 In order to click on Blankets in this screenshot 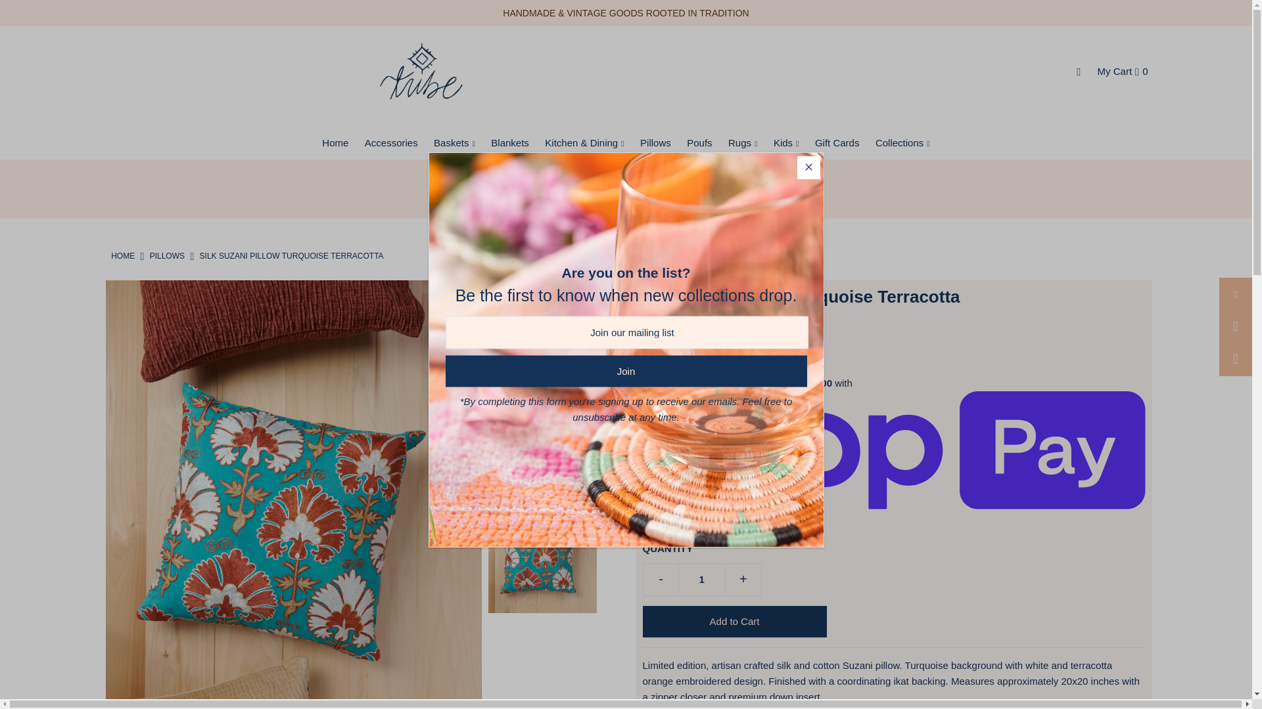, I will do `click(510, 142)`.